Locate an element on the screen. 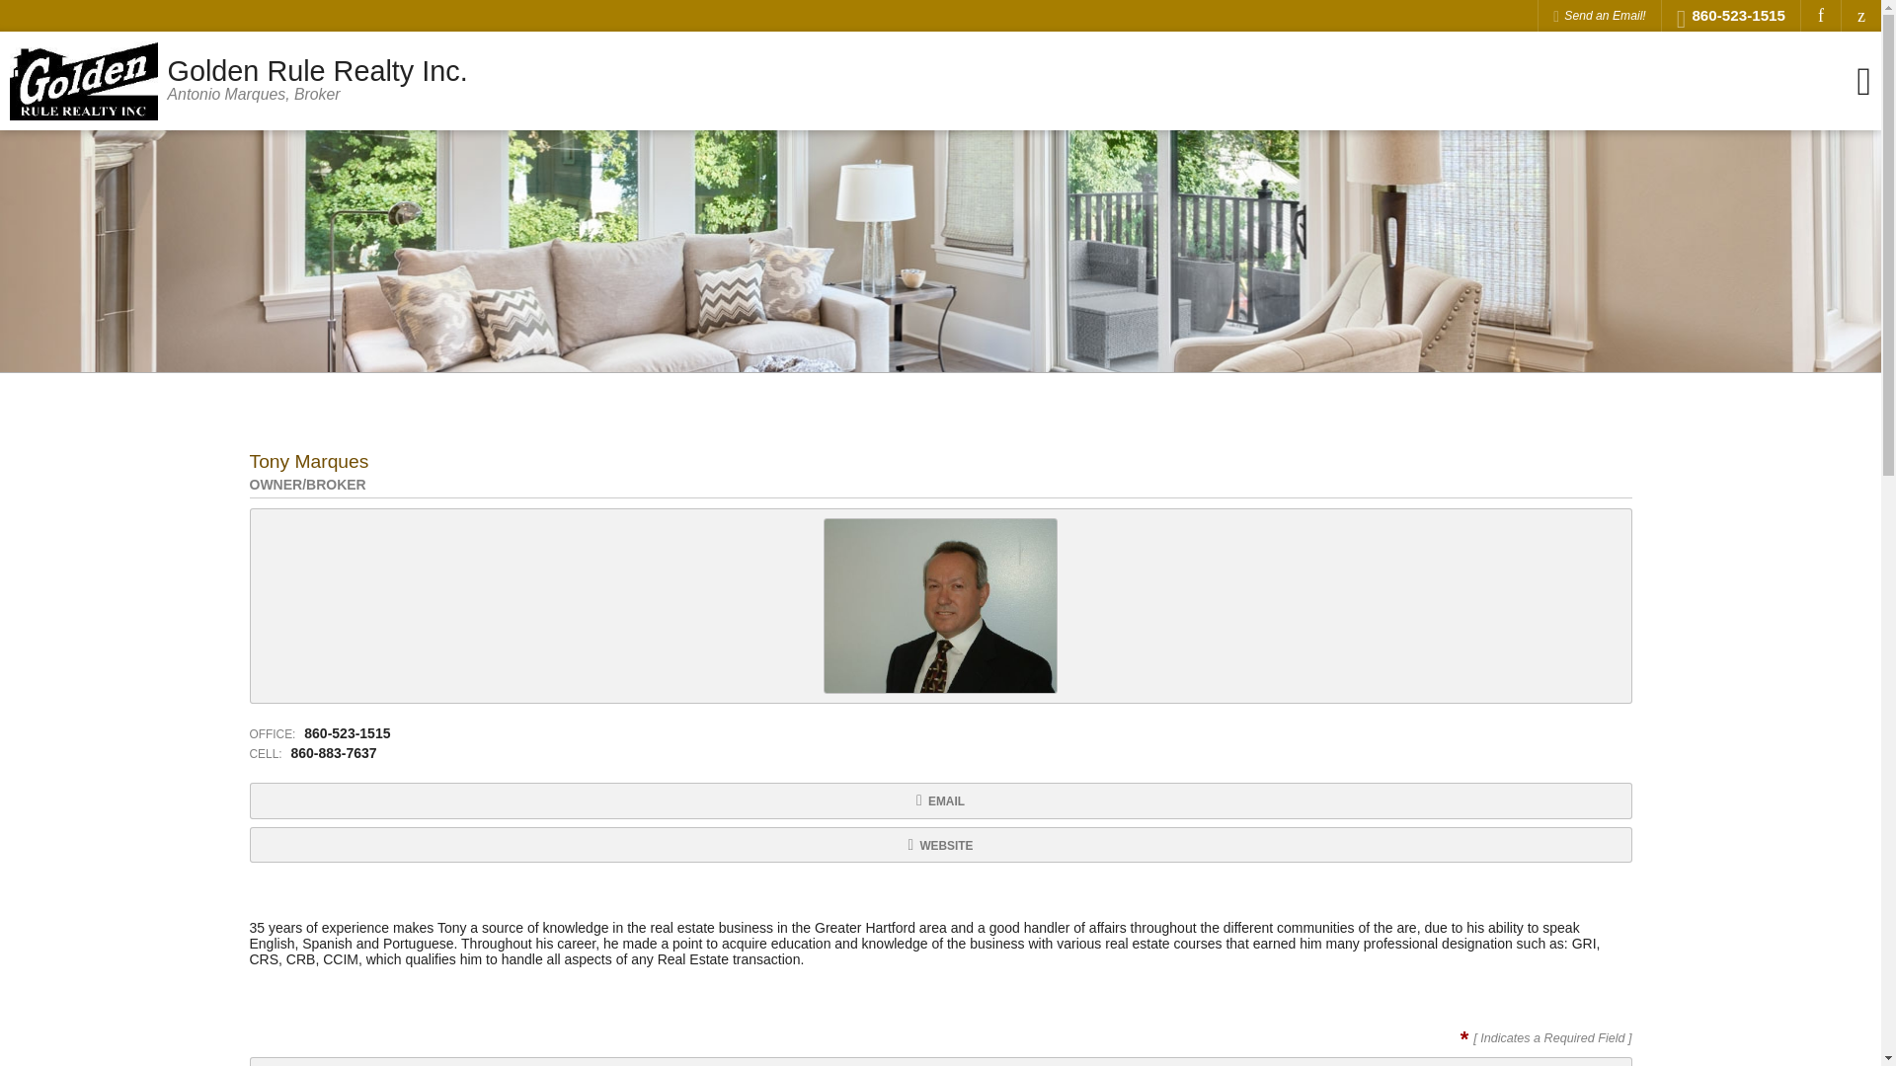 Image resolution: width=1896 pixels, height=1066 pixels. f is located at coordinates (1821, 16).